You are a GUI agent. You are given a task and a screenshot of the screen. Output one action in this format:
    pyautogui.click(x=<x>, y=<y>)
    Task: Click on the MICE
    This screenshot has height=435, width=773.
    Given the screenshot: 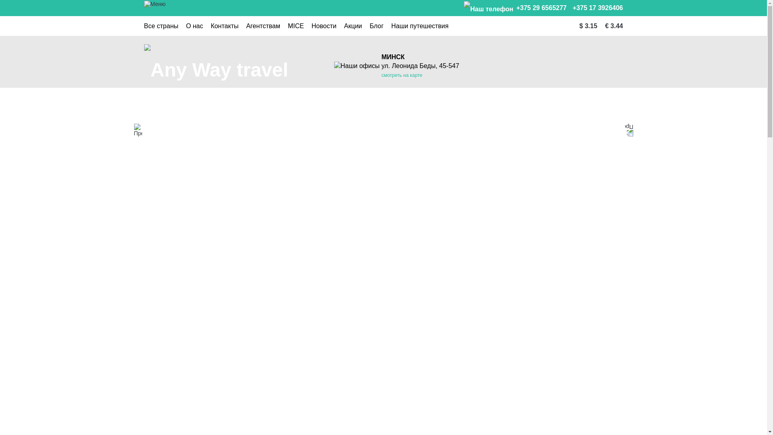 What is the action you would take?
    pyautogui.click(x=296, y=26)
    